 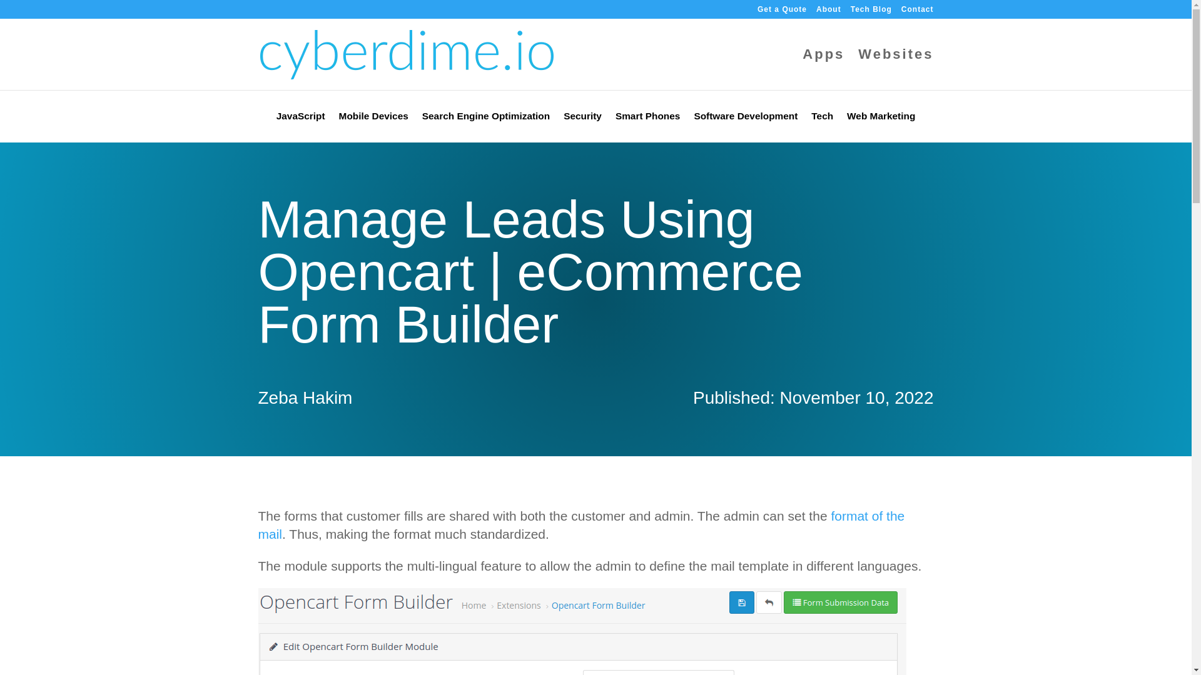 I want to click on Websites, so click(x=896, y=69).